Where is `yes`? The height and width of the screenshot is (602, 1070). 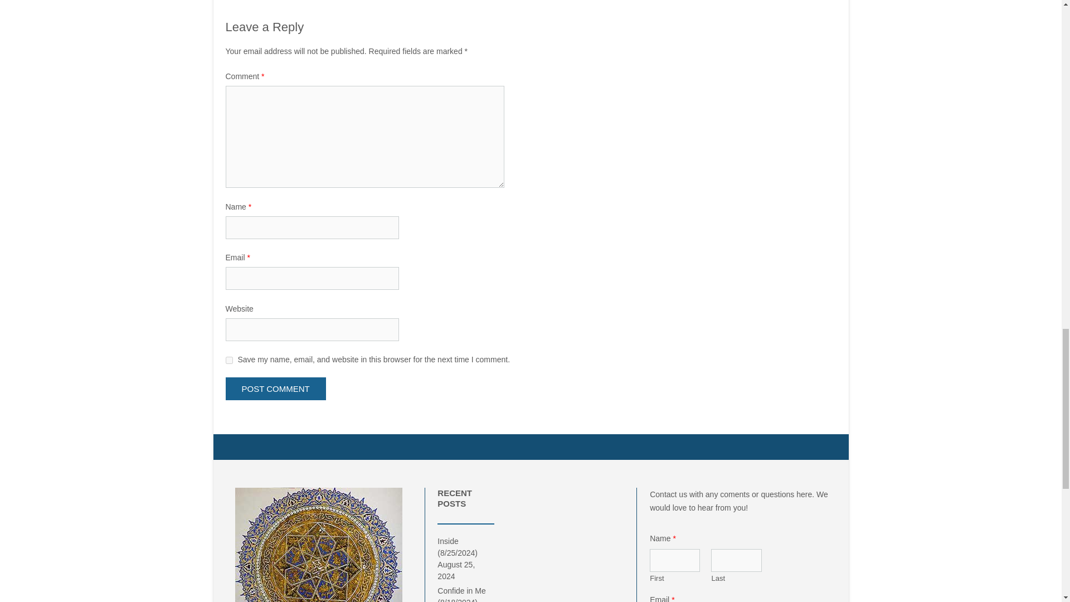
yes is located at coordinates (228, 360).